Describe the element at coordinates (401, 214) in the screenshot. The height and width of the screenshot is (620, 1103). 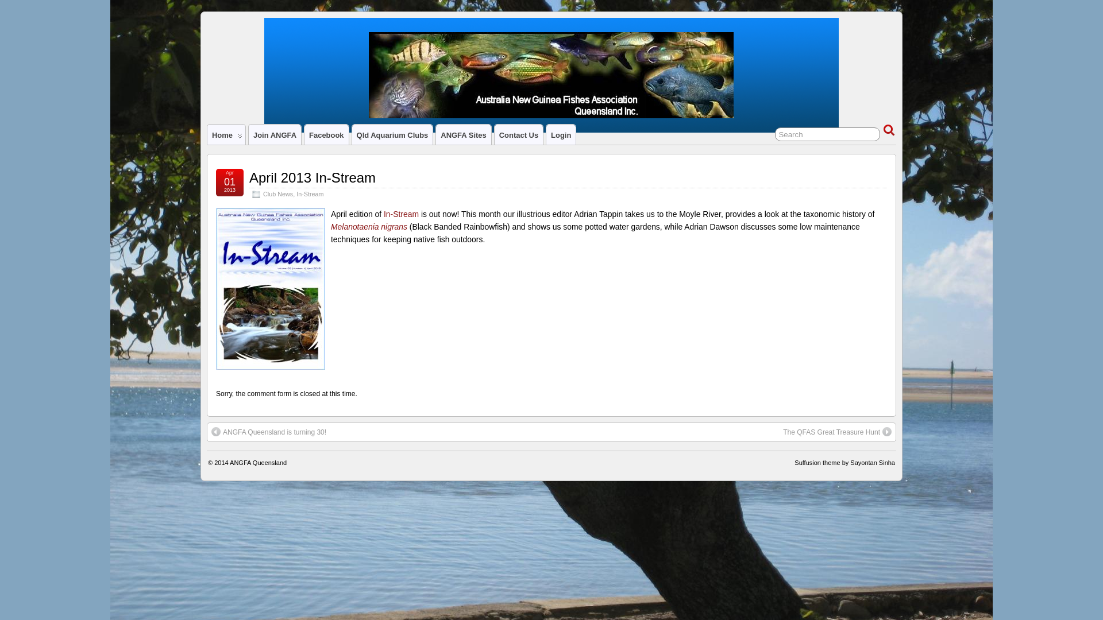
I see `In-Stream` at that location.